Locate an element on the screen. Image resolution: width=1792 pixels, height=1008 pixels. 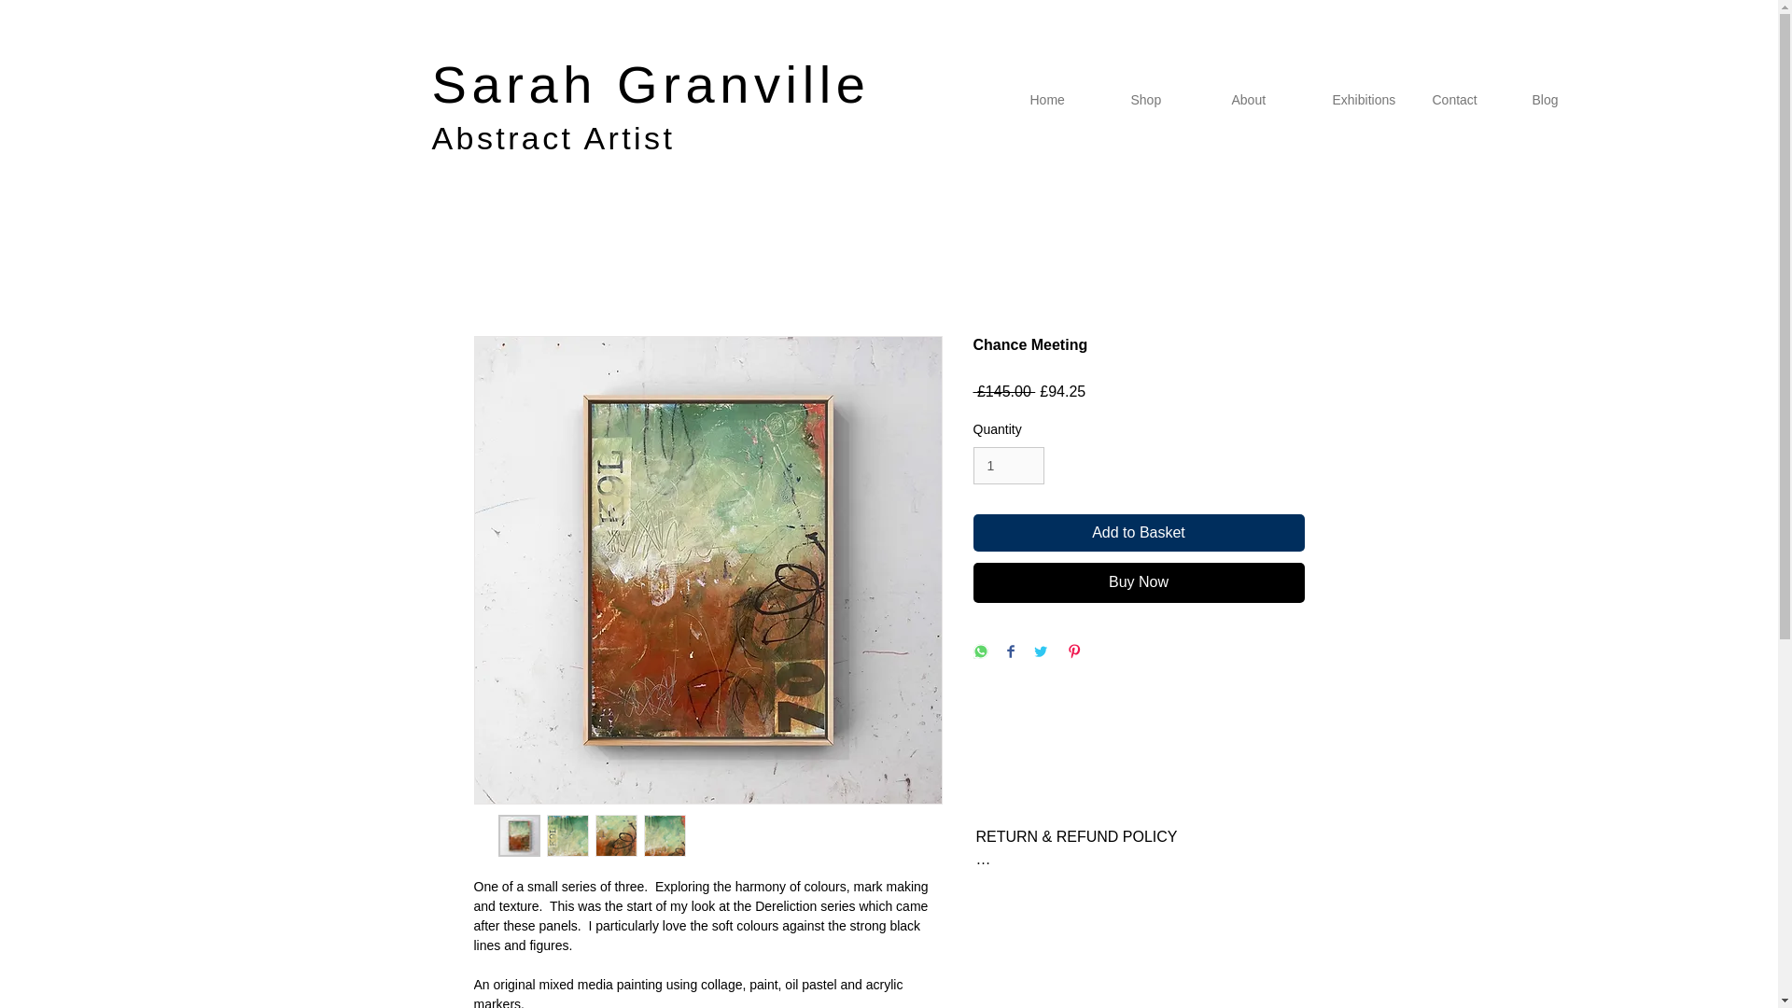
About is located at coordinates (1267, 99).